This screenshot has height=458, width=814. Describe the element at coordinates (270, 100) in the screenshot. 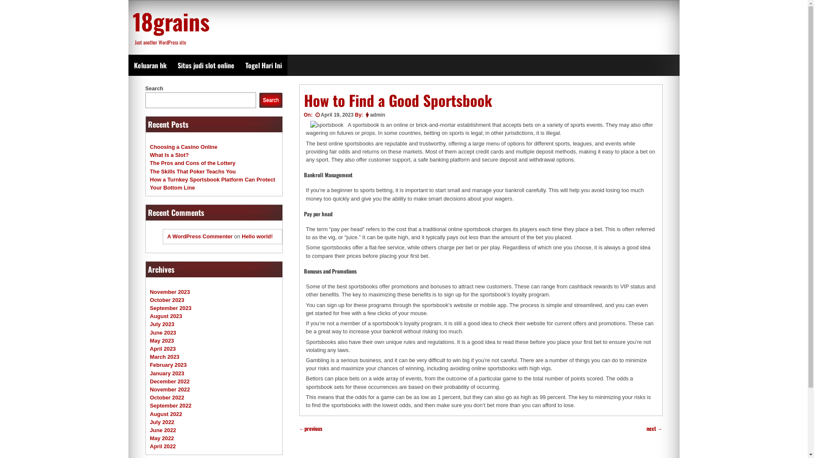

I see `Search` at that location.